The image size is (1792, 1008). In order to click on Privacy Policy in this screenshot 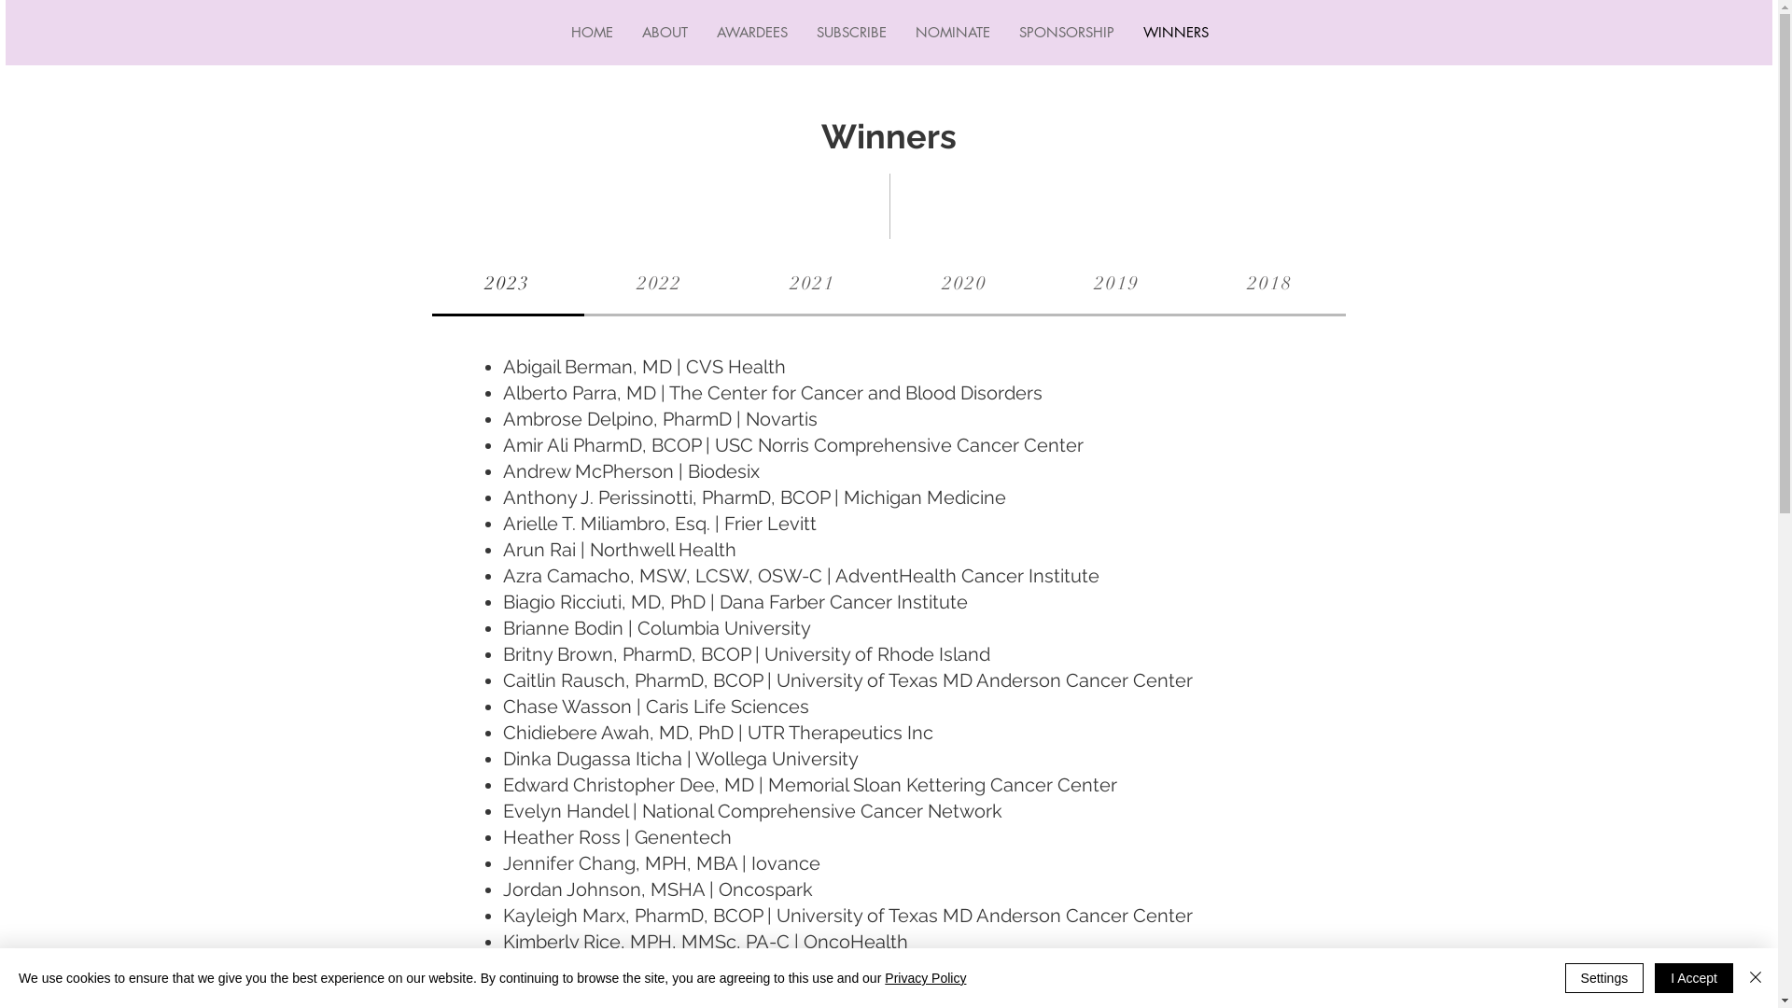, I will do `click(926, 978)`.